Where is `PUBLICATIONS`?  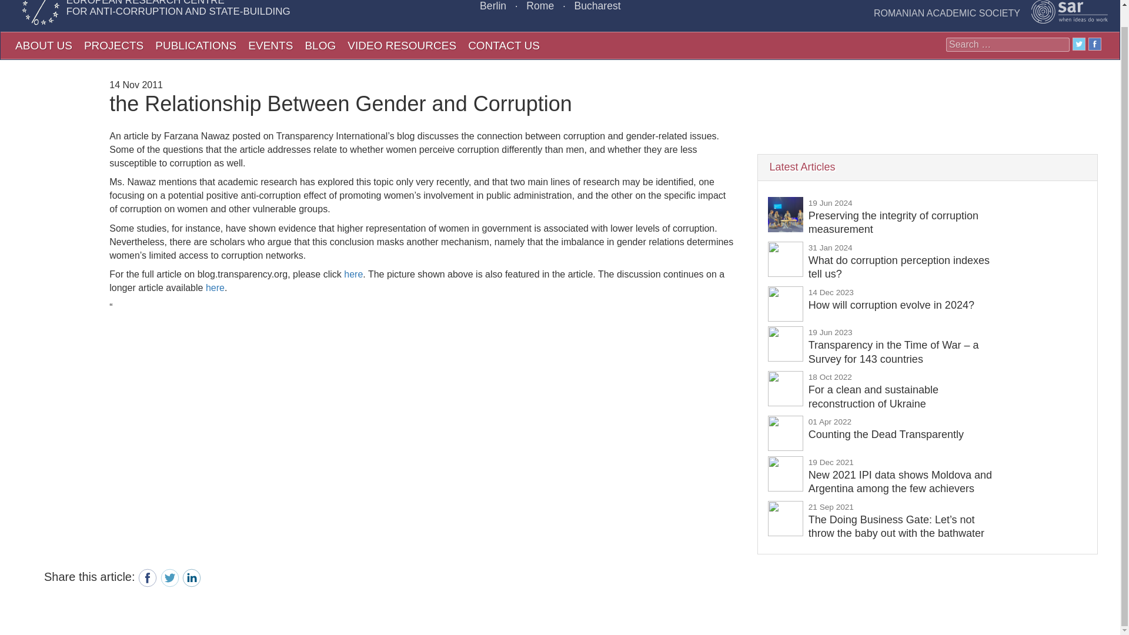
PUBLICATIONS is located at coordinates (891, 299).